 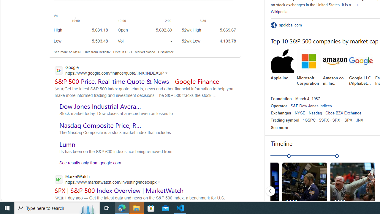 What do you see at coordinates (335, 68) in the screenshot?
I see `Amazon.com, Inc.` at bounding box center [335, 68].